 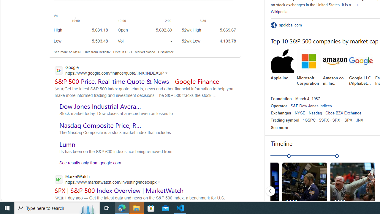 What do you see at coordinates (335, 68) in the screenshot?
I see `Amazon.com, Inc.` at bounding box center [335, 68].